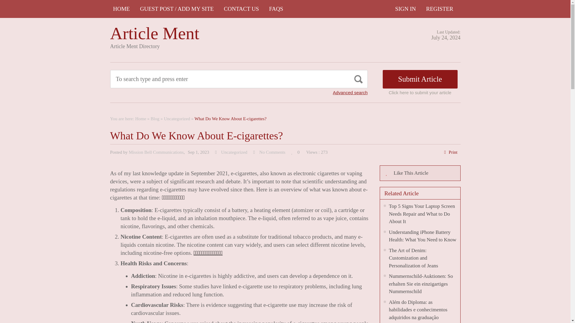  Describe the element at coordinates (156, 152) in the screenshot. I see `Mission Bell Communications` at that location.